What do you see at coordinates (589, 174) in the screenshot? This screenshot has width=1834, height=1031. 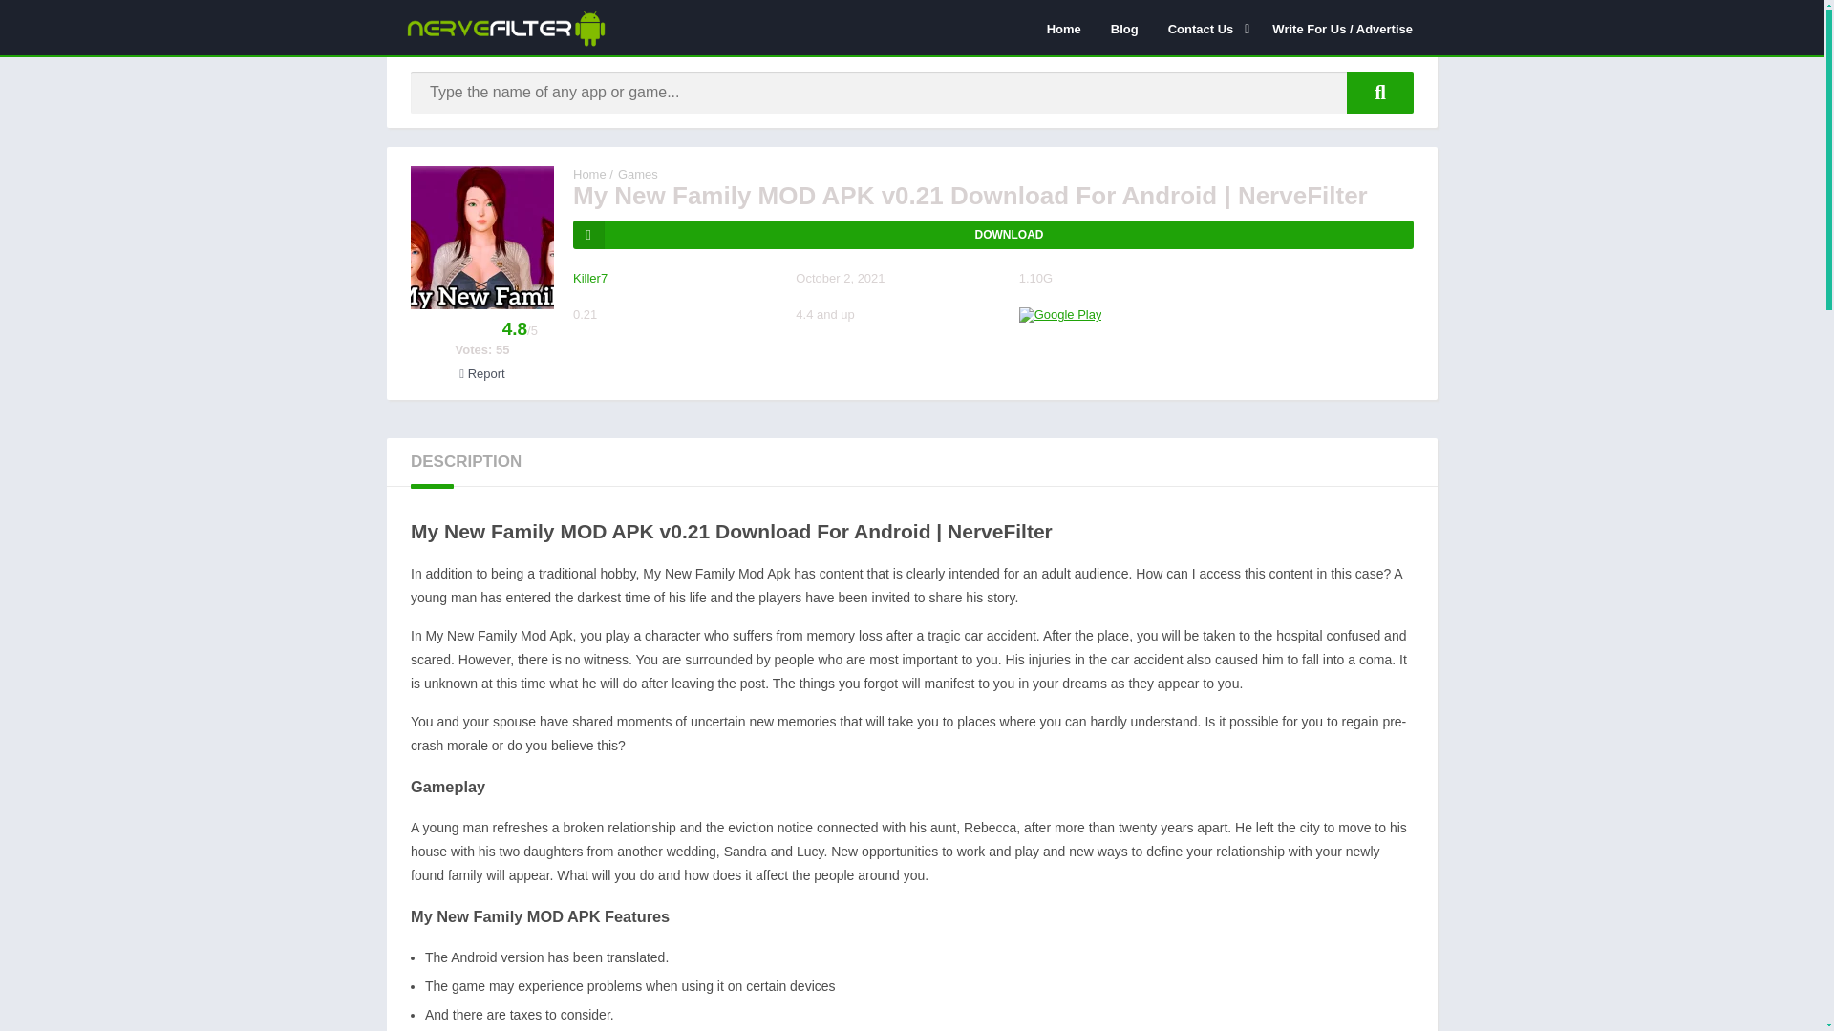 I see `NerveFilter: Download APK Apps and Games MODs` at bounding box center [589, 174].